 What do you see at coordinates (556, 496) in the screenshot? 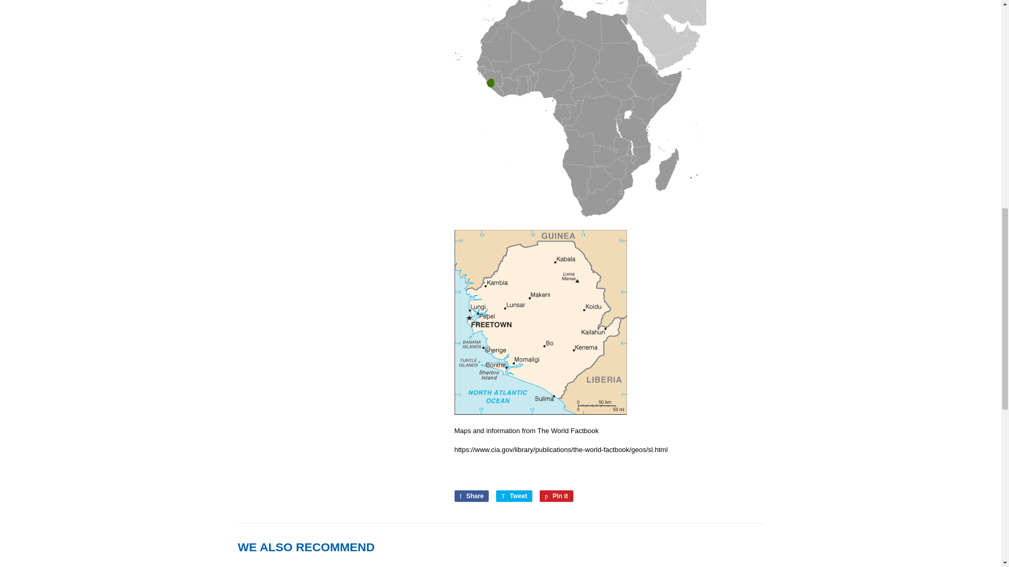
I see `Pin on Pinterest` at bounding box center [556, 496].